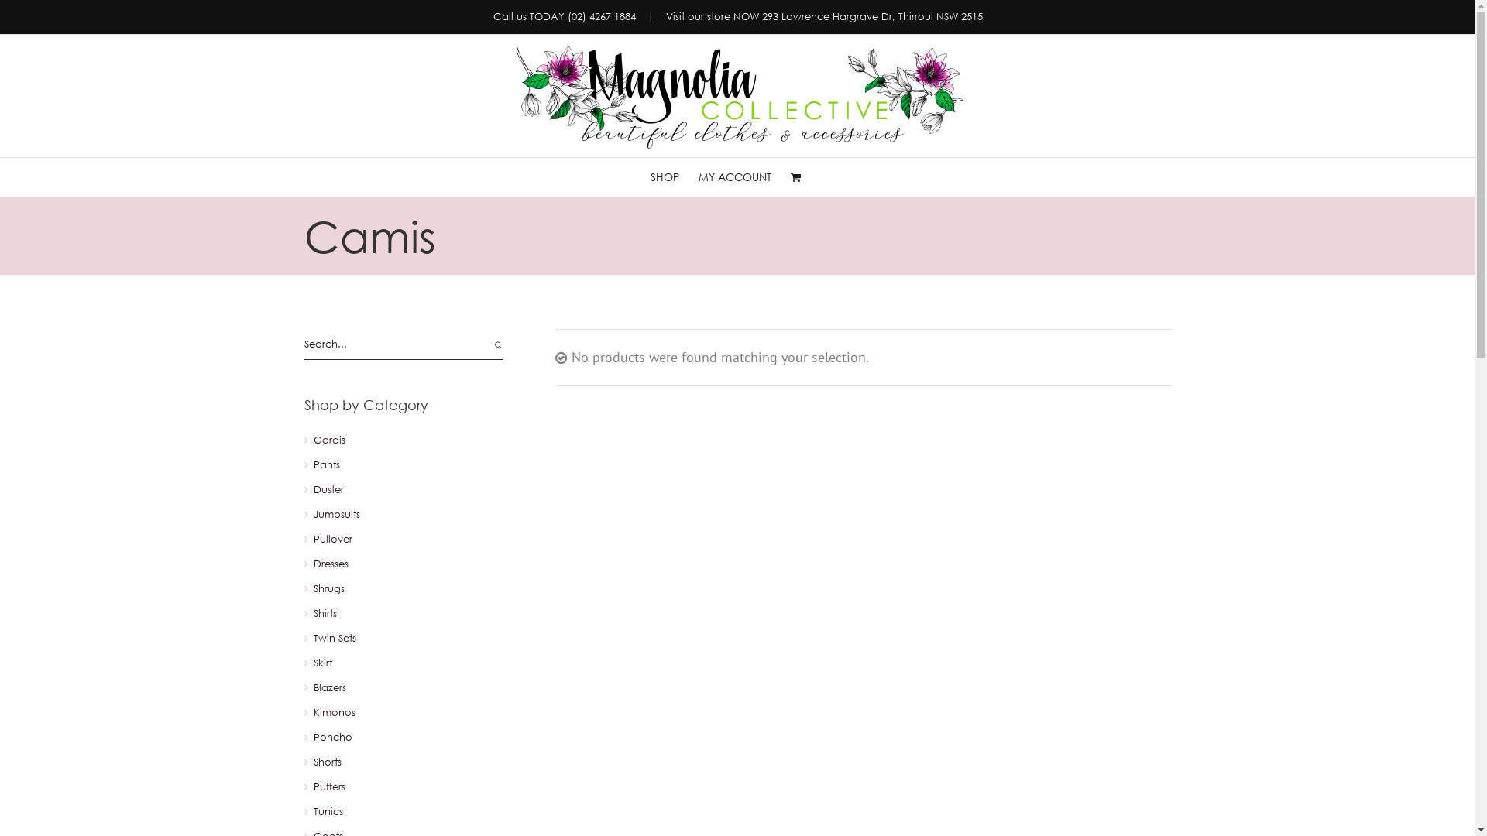 The width and height of the screenshot is (1487, 836). Describe the element at coordinates (329, 688) in the screenshot. I see `Blazers` at that location.